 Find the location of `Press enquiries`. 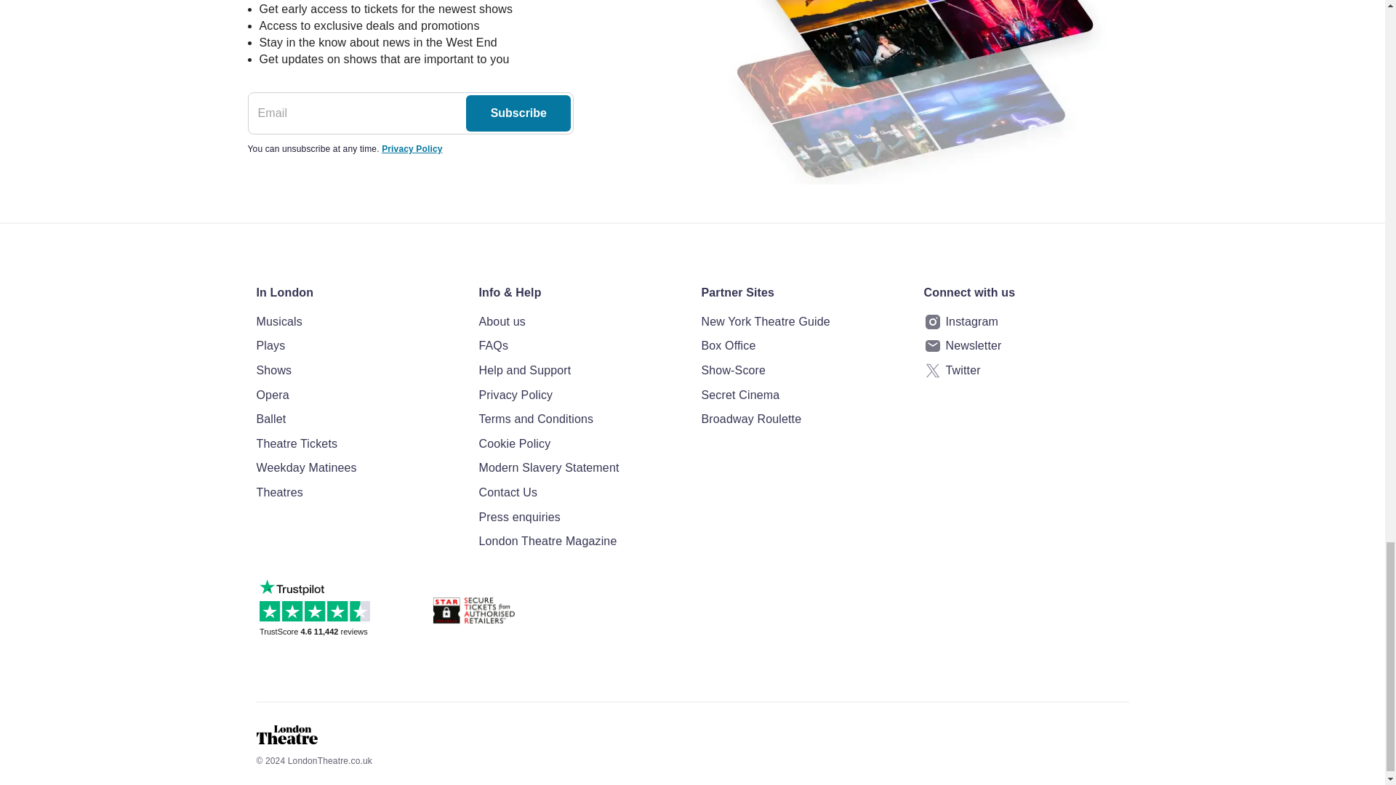

Press enquiries is located at coordinates (581, 517).